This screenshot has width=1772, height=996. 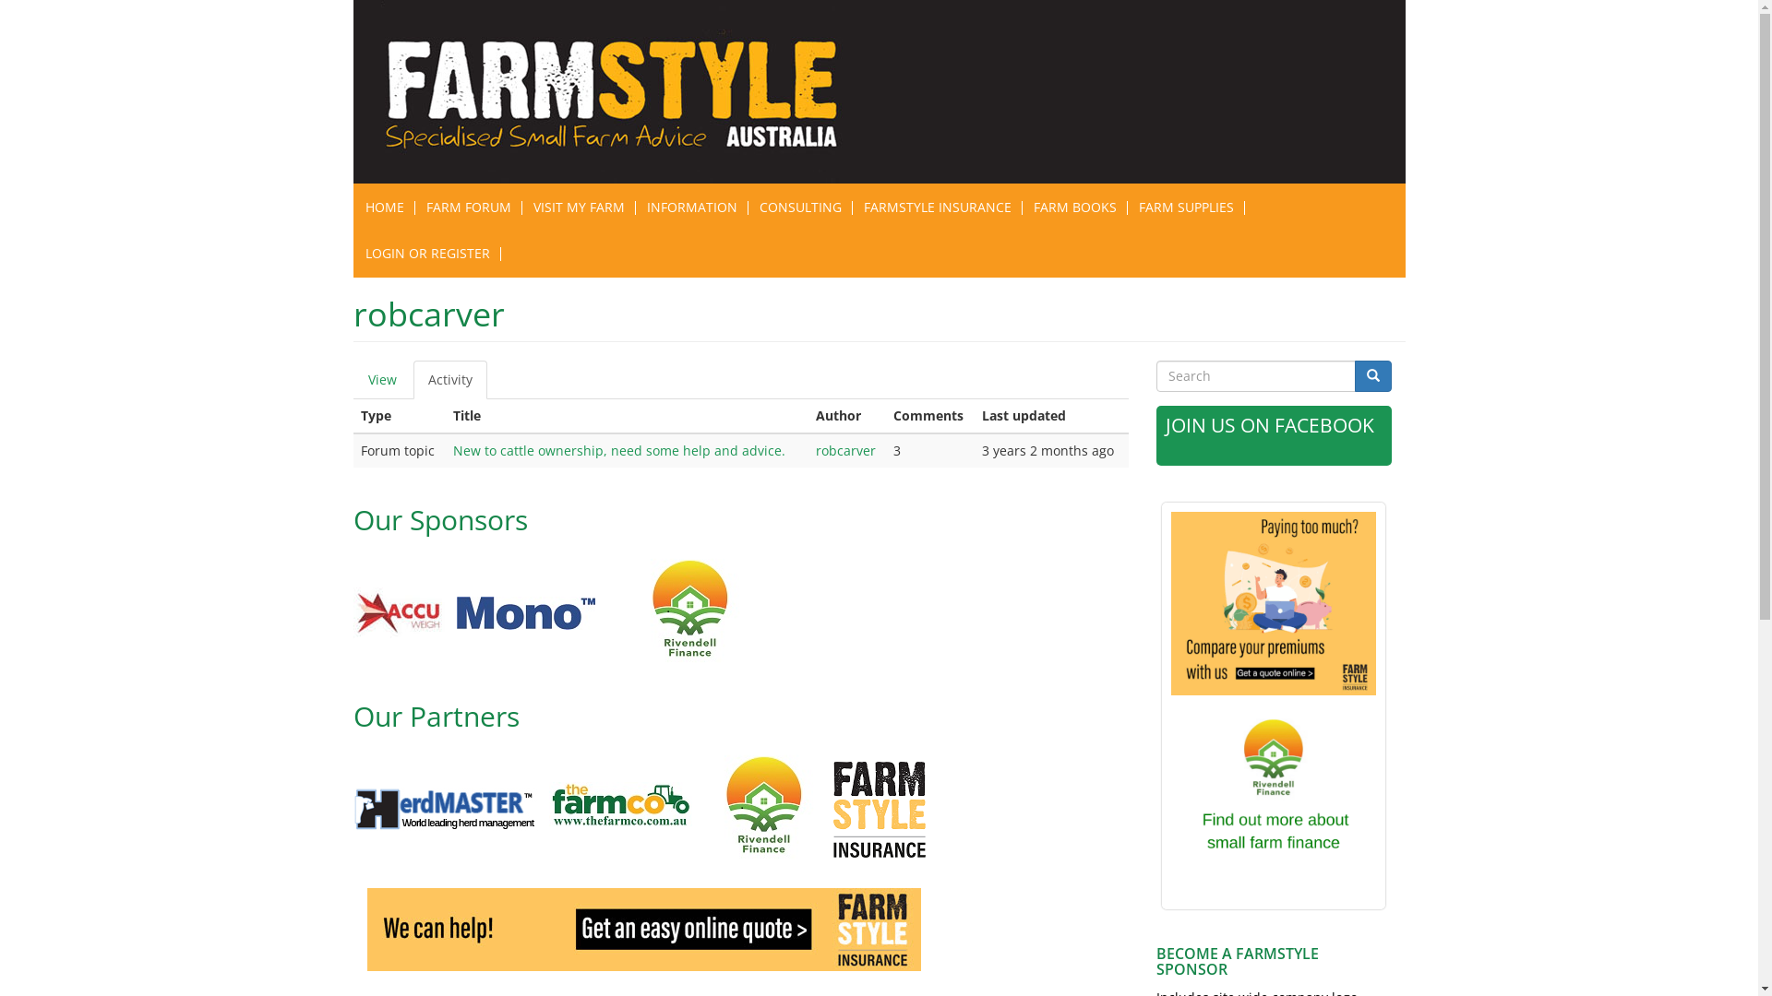 I want to click on VISIT MY FARM, so click(x=580, y=207).